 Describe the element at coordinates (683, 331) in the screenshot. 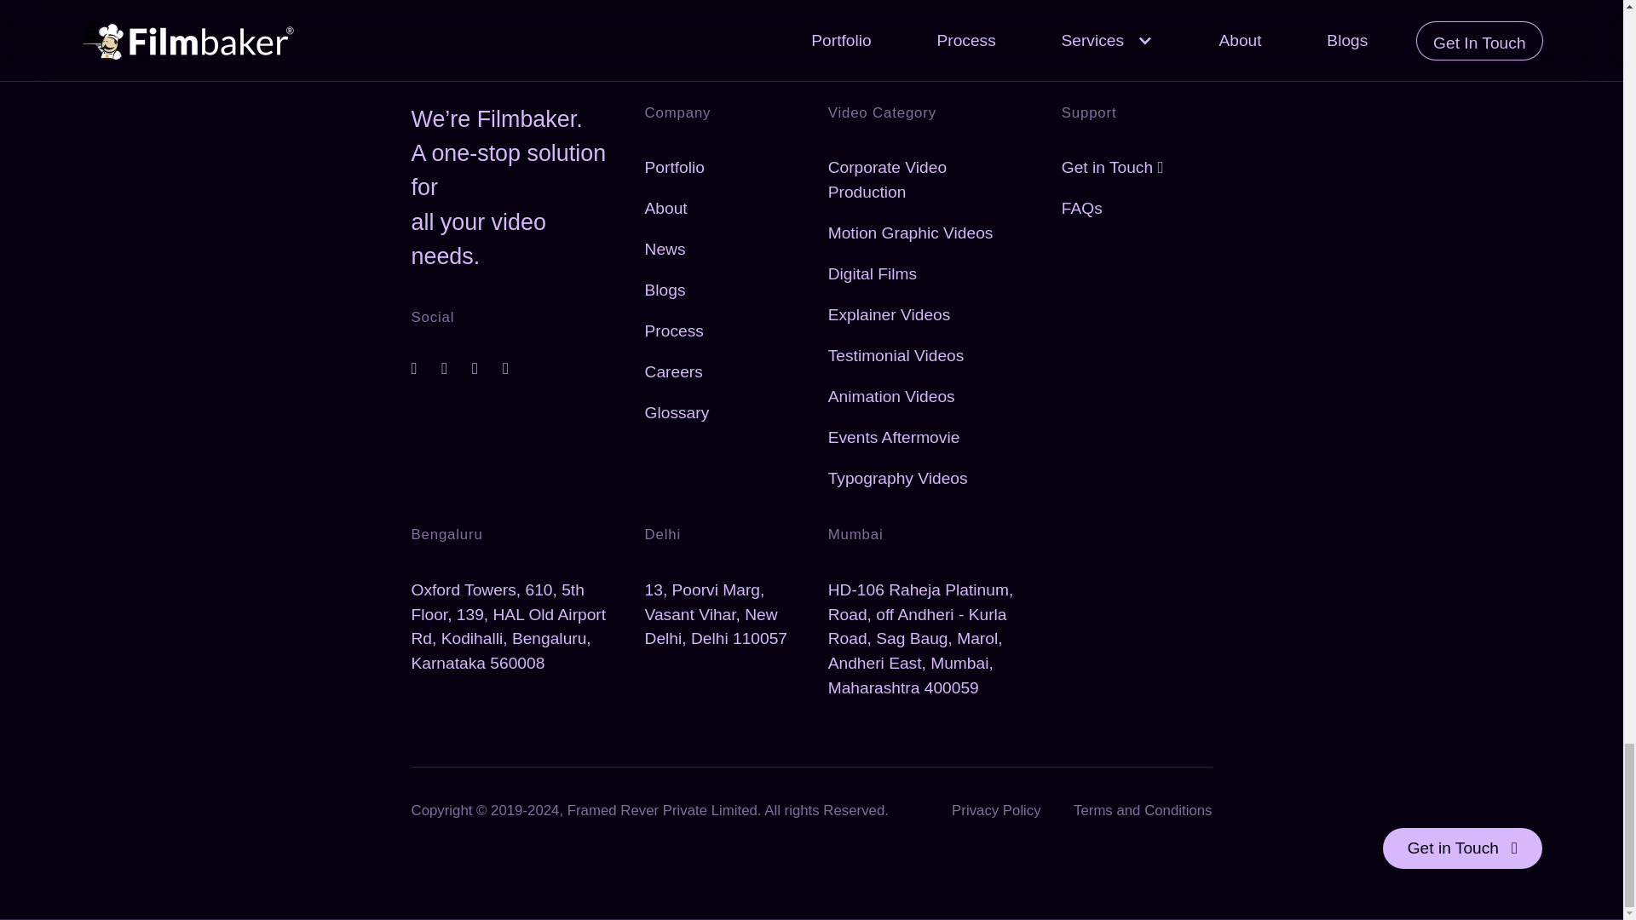

I see `Process` at that location.